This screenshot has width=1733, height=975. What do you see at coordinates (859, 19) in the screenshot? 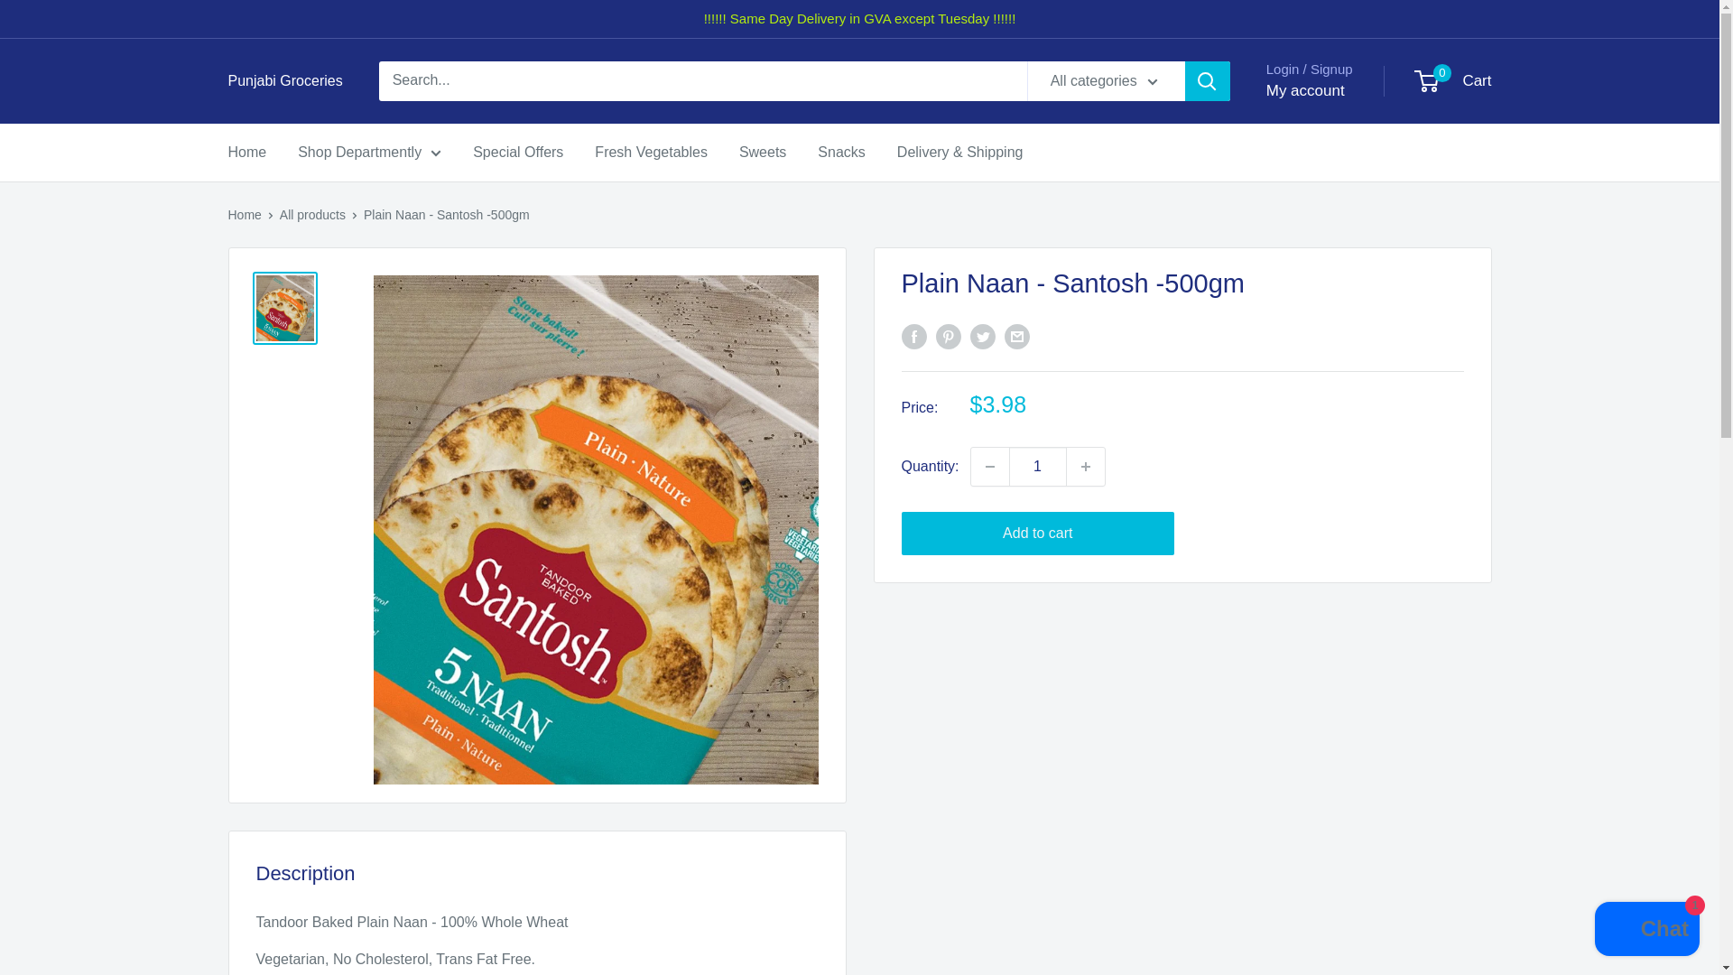
I see `!!!!!! Same Day Delivery in GVA except Tuesday !!!!!!` at bounding box center [859, 19].